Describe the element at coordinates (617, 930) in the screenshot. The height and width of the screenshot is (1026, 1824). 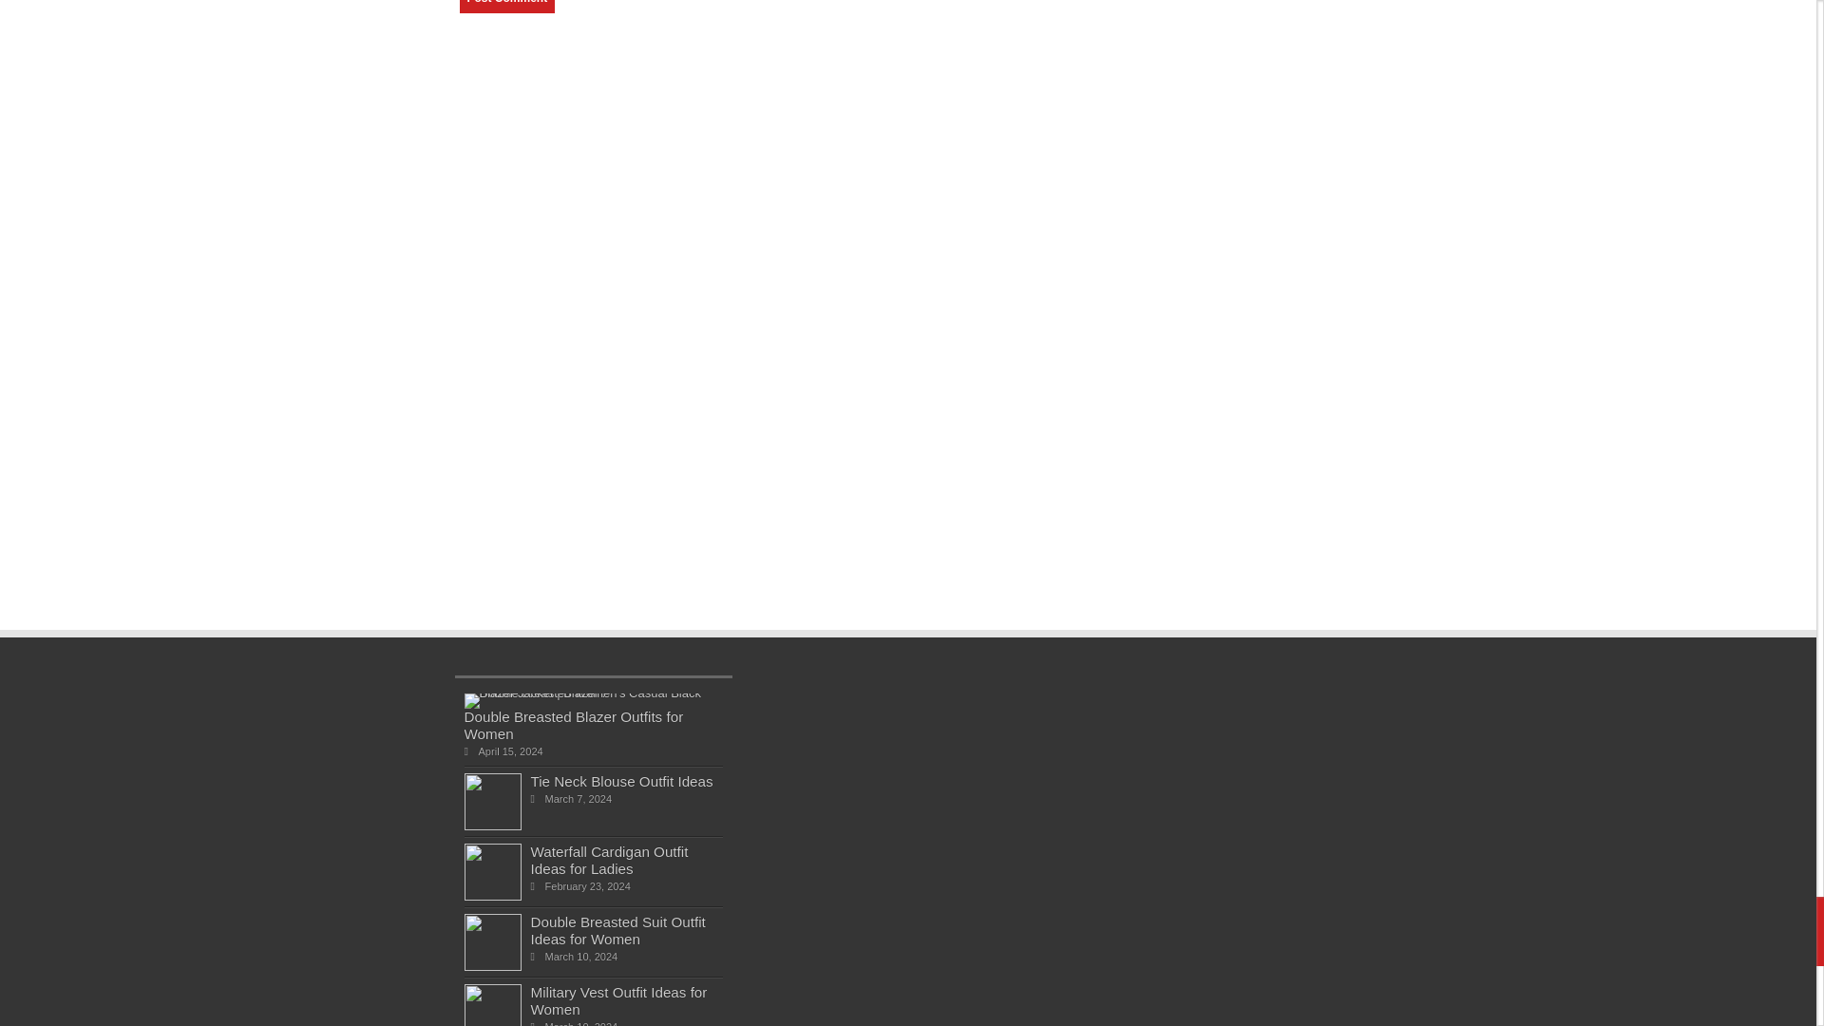
I see `Permalink to Tie Neck Blouse Outfit Ideas` at that location.